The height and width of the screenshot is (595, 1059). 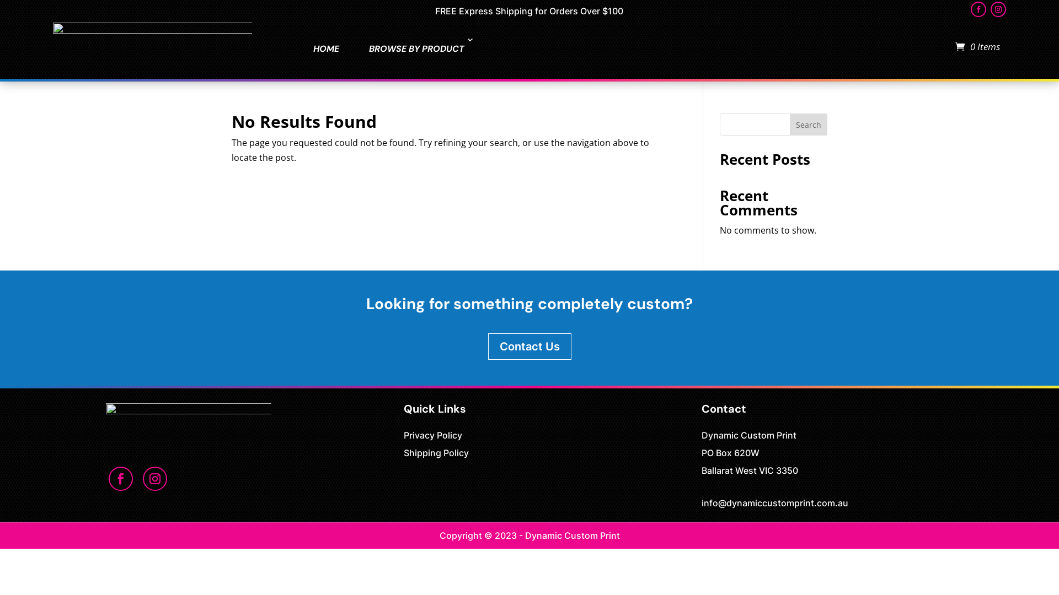 What do you see at coordinates (327, 49) in the screenshot?
I see `HOME` at bounding box center [327, 49].